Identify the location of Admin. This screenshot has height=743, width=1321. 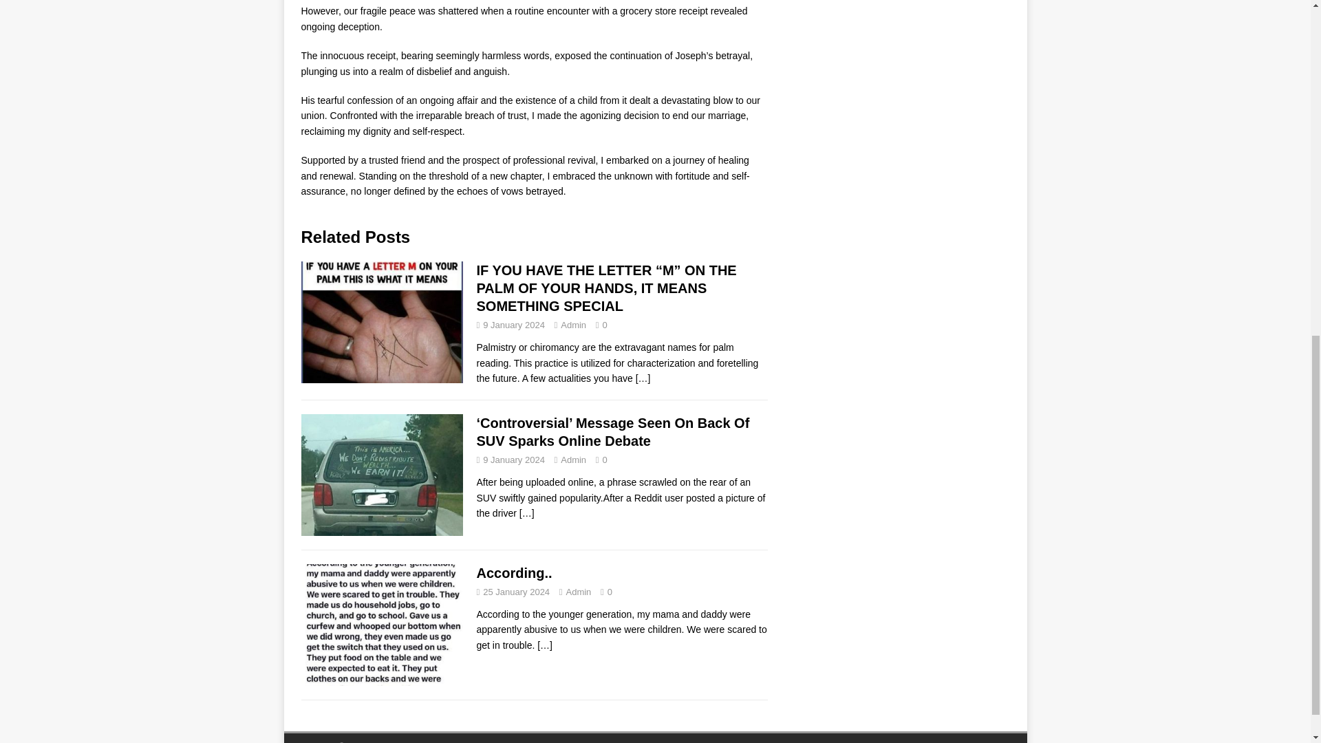
(573, 460).